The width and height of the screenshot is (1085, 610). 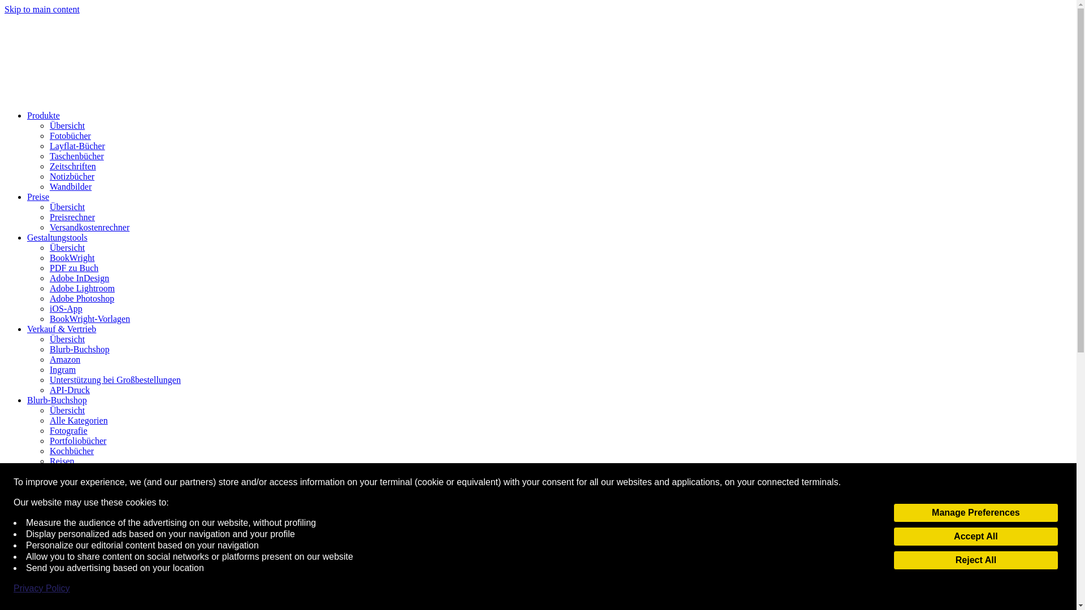 I want to click on Ingram, so click(x=63, y=369).